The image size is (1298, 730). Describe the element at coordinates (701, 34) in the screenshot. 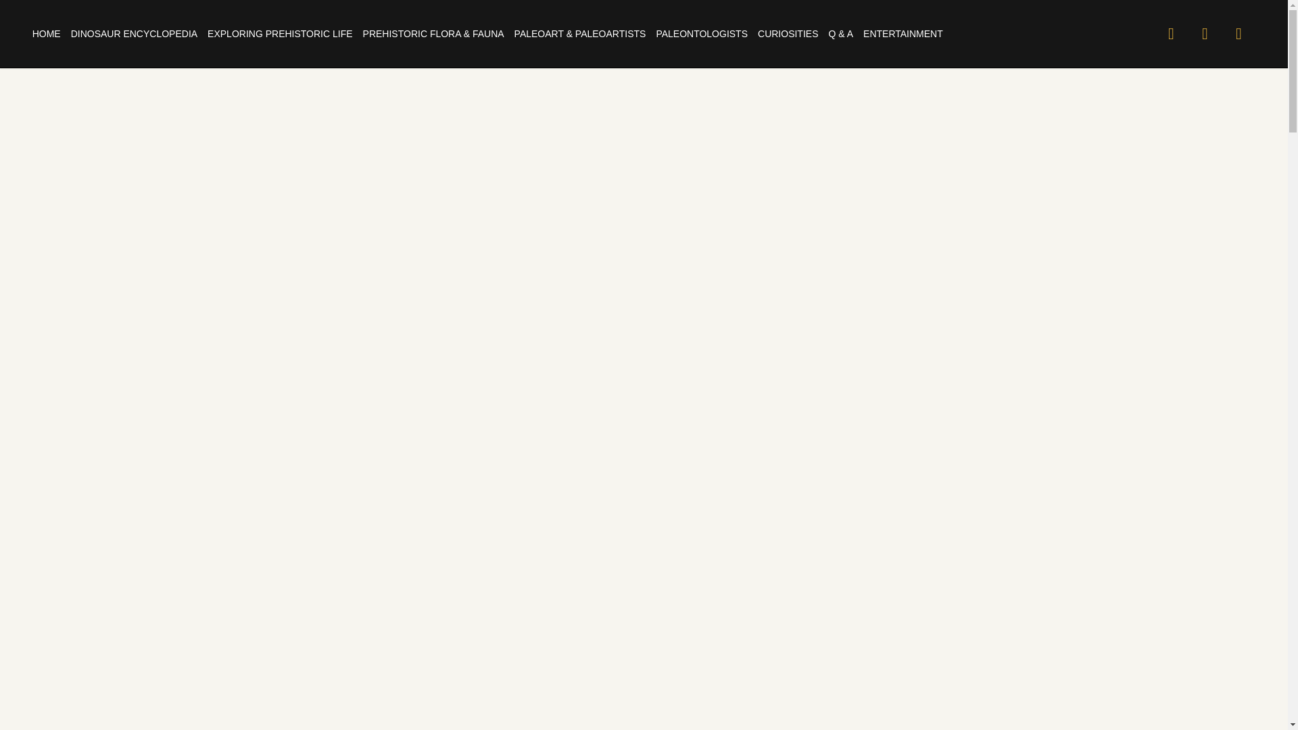

I see `PALEONTOLOGISTS` at that location.